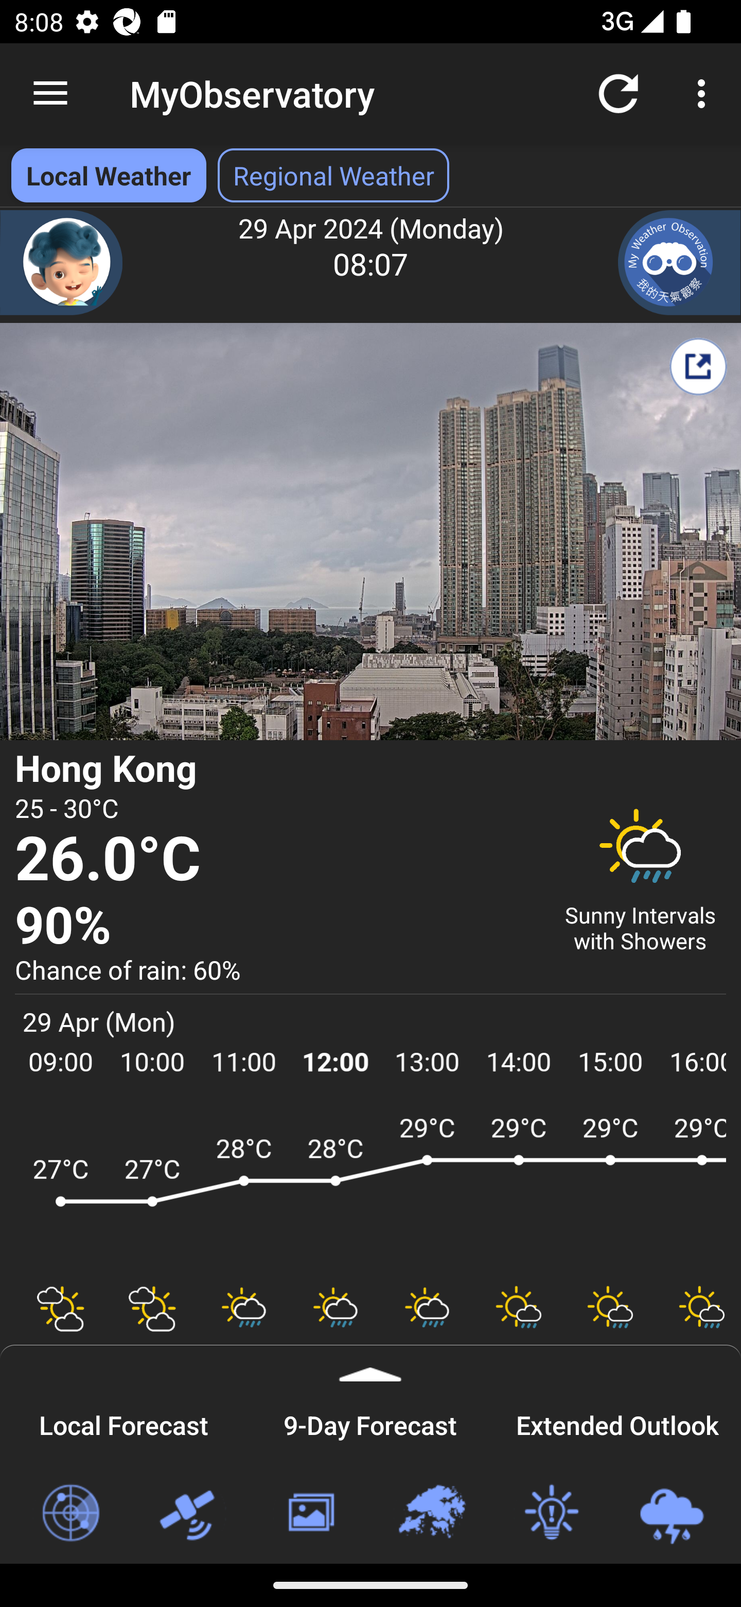 The image size is (741, 1607). Describe the element at coordinates (108, 175) in the screenshot. I see `Local Weather Local Weather selected` at that location.